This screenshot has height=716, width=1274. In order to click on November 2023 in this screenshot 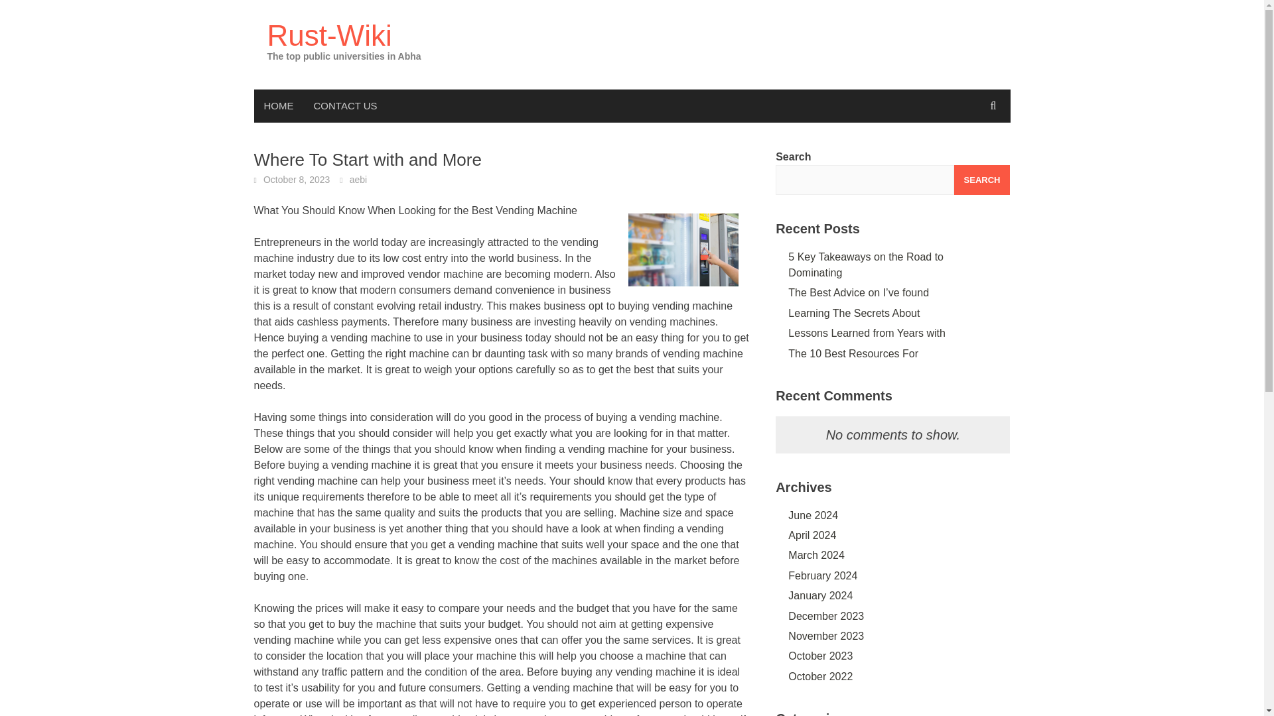, I will do `click(825, 636)`.